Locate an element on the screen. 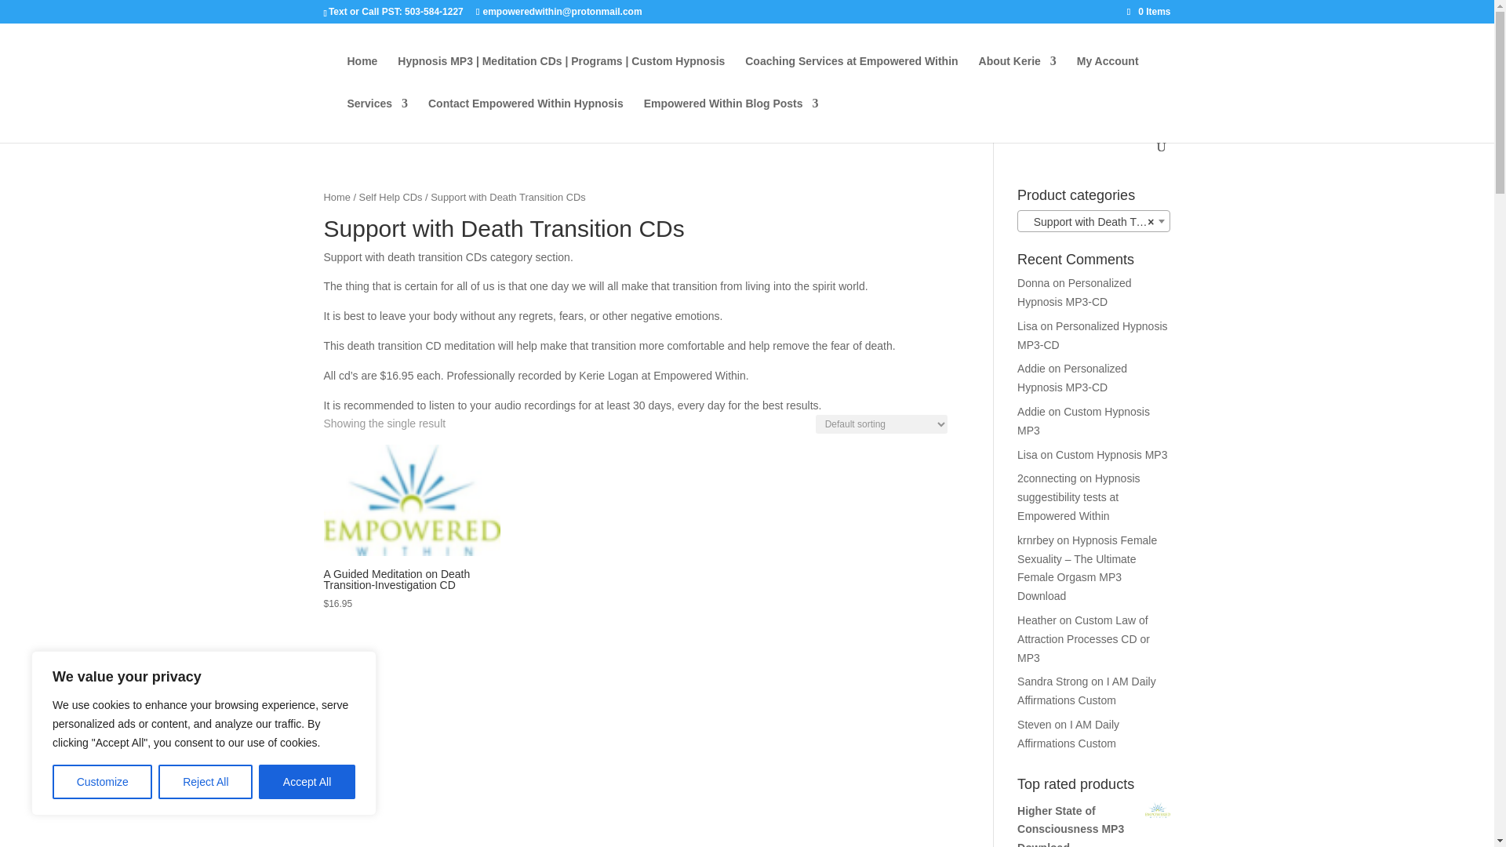 Image resolution: width=1506 pixels, height=847 pixels. Reject All is located at coordinates (206, 782).